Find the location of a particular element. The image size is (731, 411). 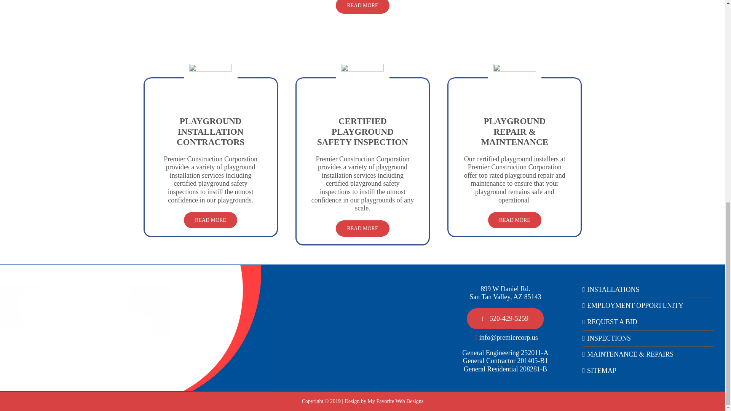

READ MORE is located at coordinates (362, 7).